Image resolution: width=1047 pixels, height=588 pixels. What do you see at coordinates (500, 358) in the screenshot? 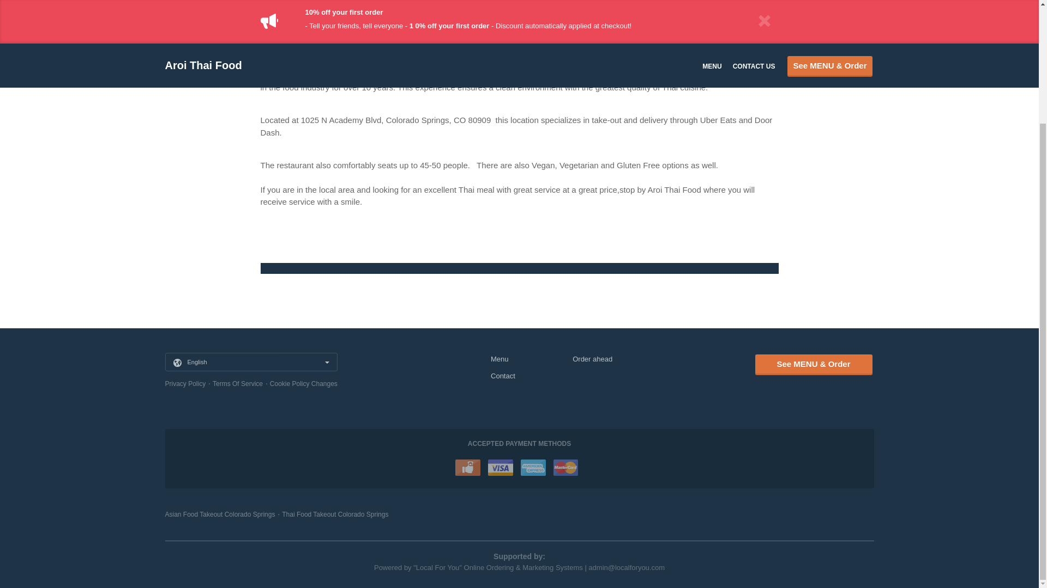
I see `Menu` at bounding box center [500, 358].